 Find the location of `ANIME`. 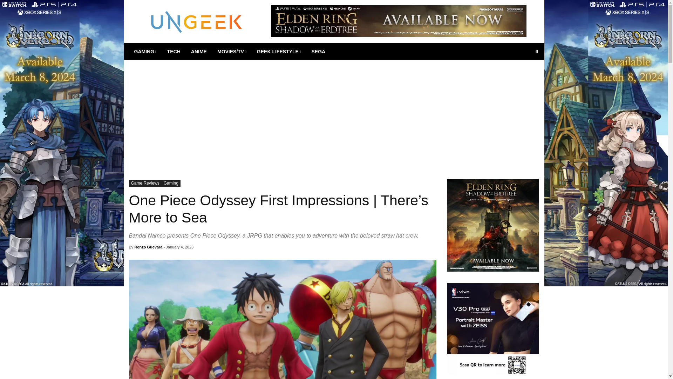

ANIME is located at coordinates (198, 51).